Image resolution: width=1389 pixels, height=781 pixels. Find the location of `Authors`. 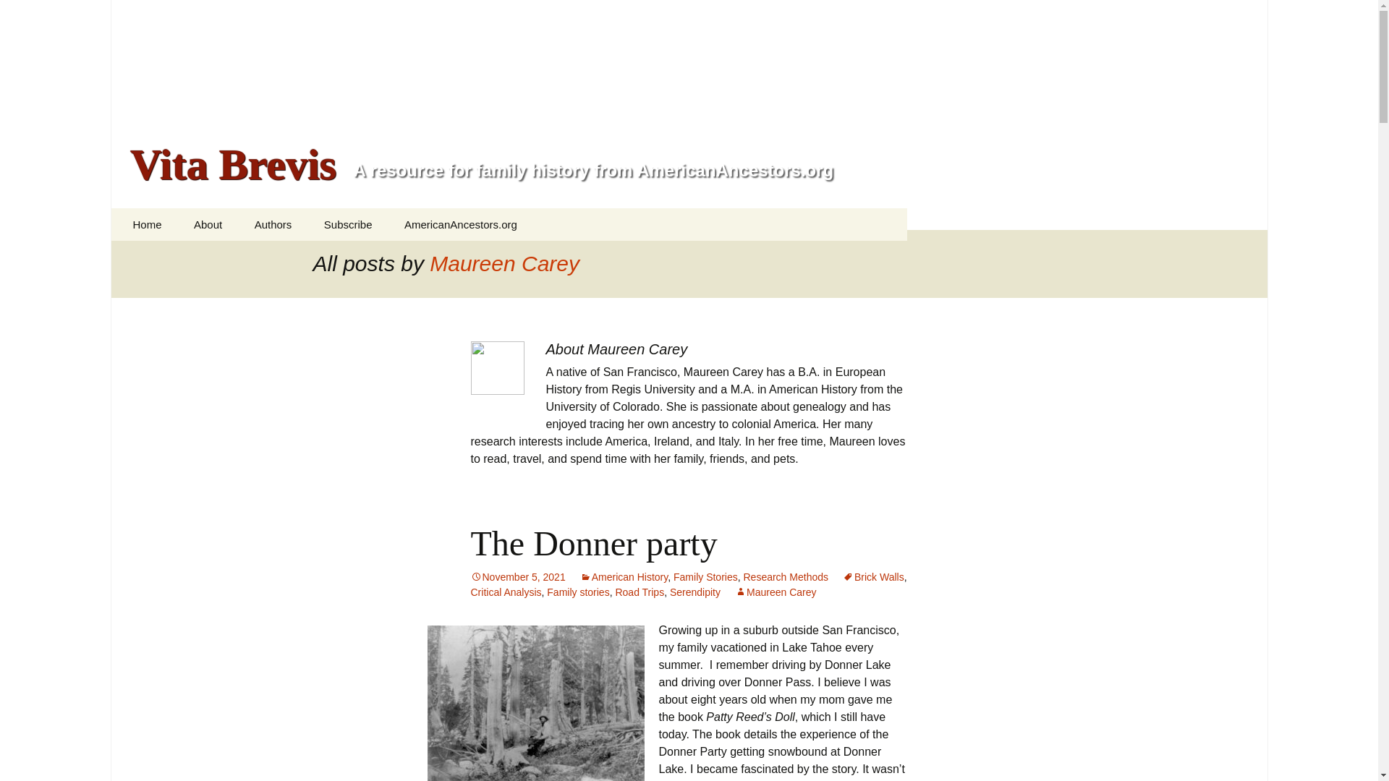

Authors is located at coordinates (273, 224).